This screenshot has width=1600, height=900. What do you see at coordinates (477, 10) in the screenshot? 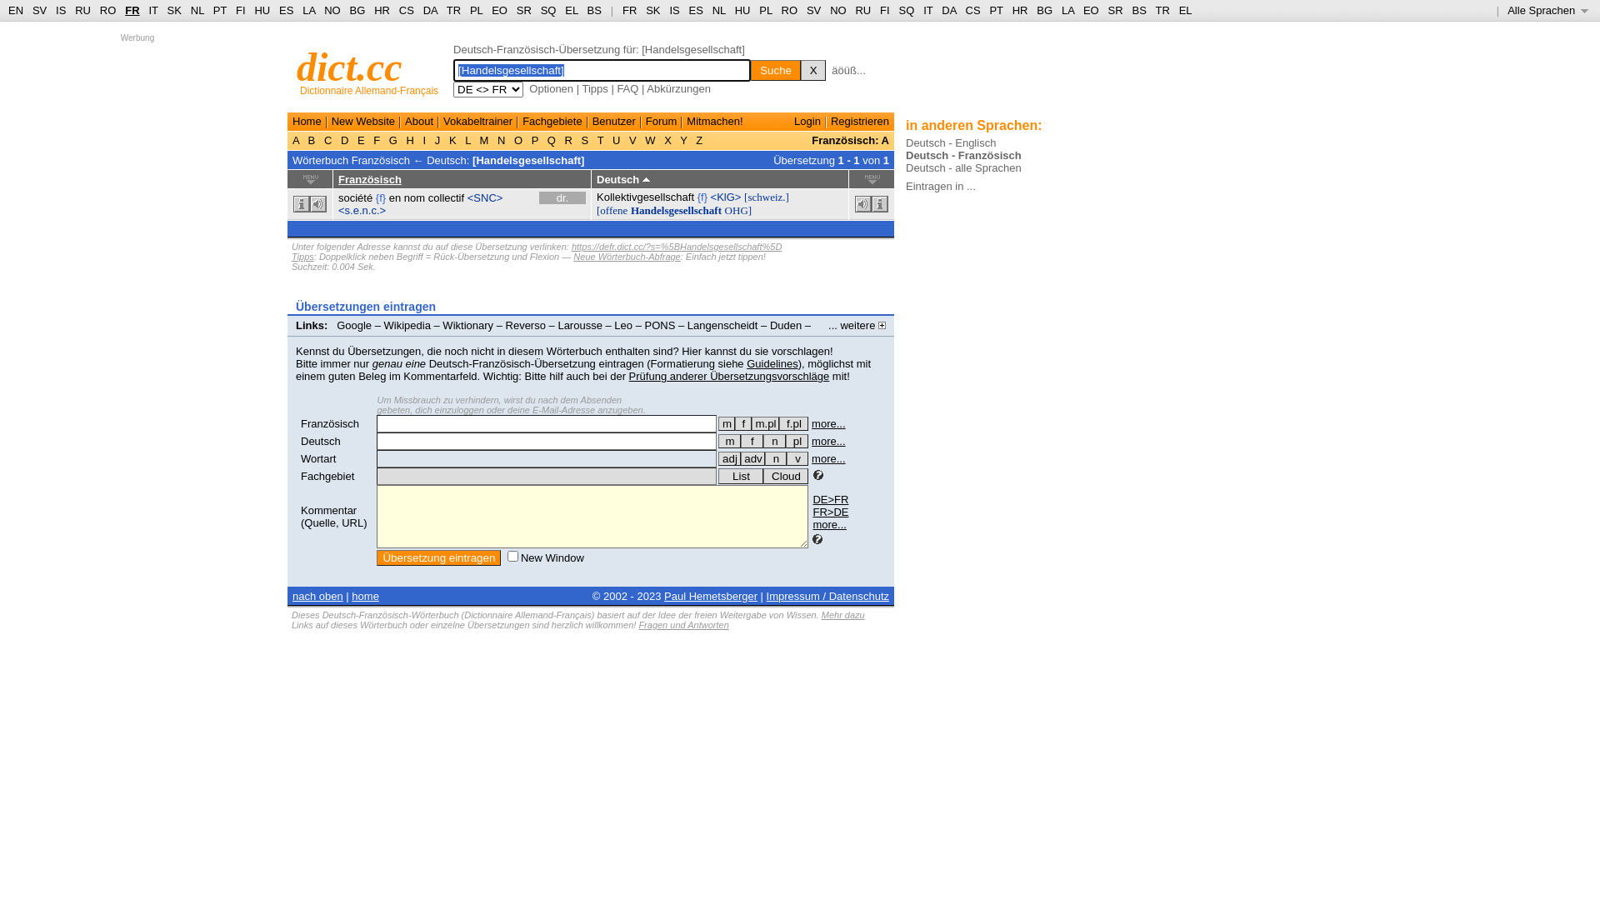
I see `PL` at bounding box center [477, 10].